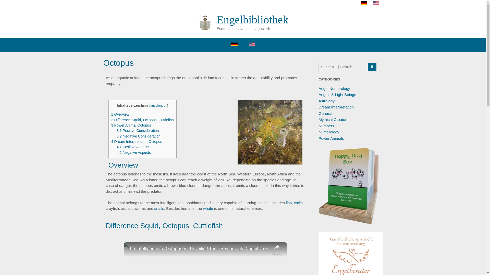  Describe the element at coordinates (134, 152) in the screenshot. I see `4.2 Negative Aspects` at that location.